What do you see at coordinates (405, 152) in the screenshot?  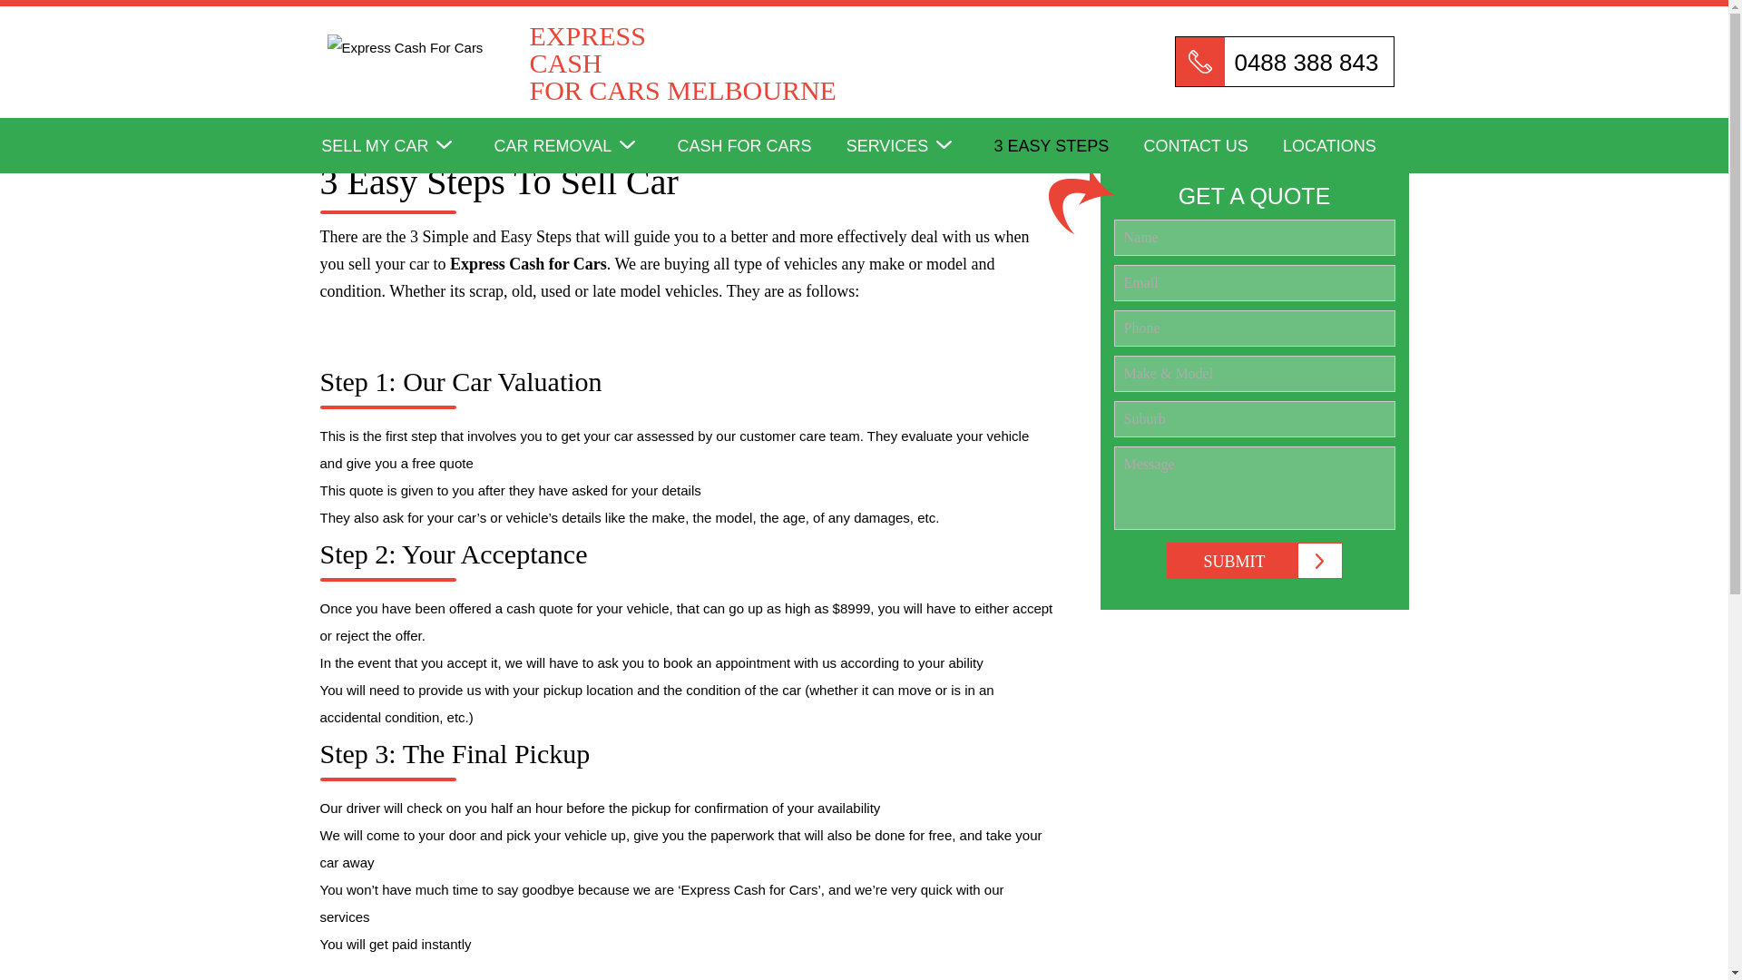 I see `SELL MY CAR` at bounding box center [405, 152].